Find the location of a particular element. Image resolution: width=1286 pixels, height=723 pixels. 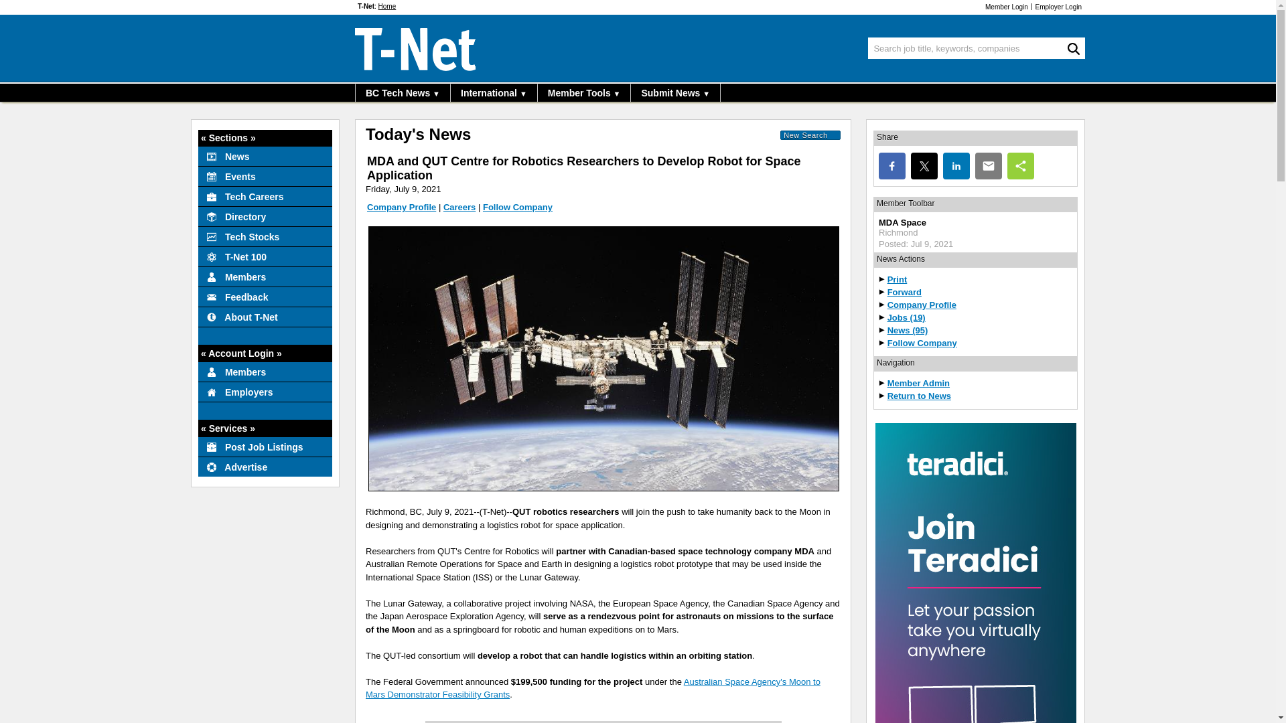

Post Job Listings is located at coordinates (265, 446).